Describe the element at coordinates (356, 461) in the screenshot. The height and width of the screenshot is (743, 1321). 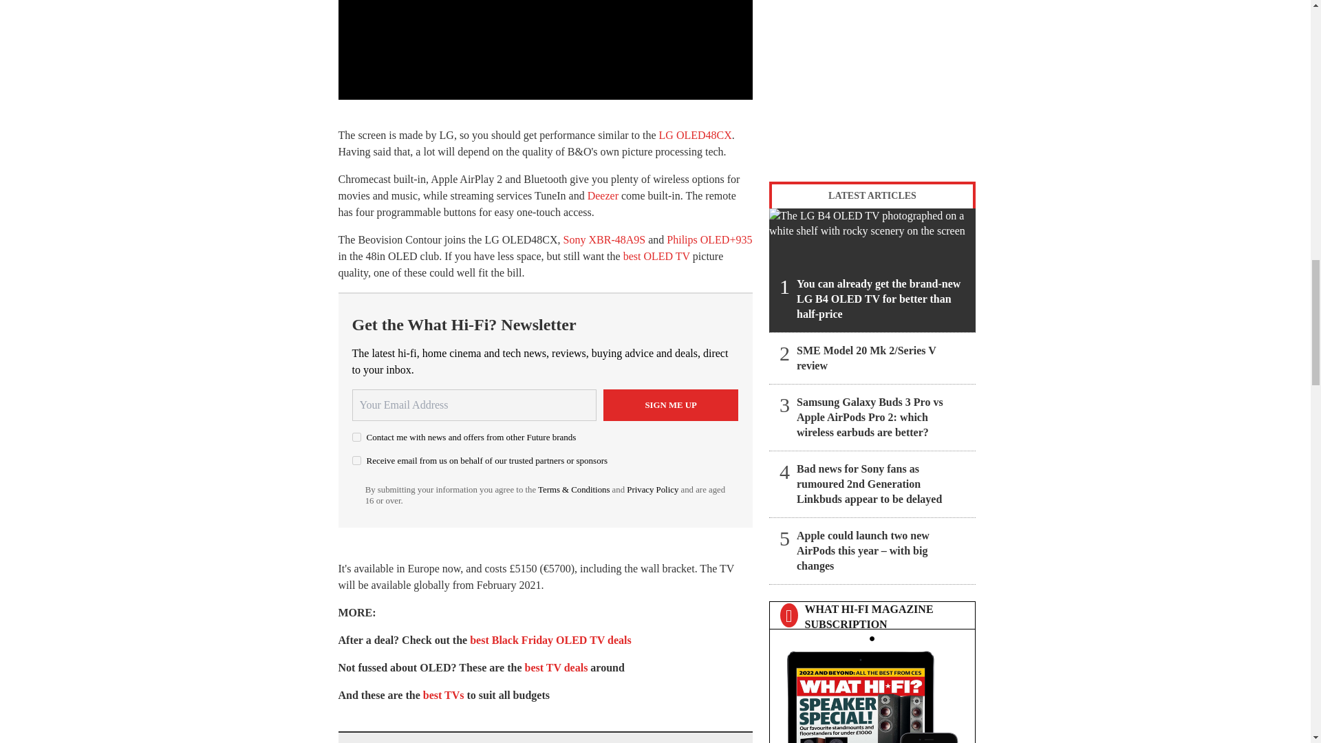
I see `on` at that location.